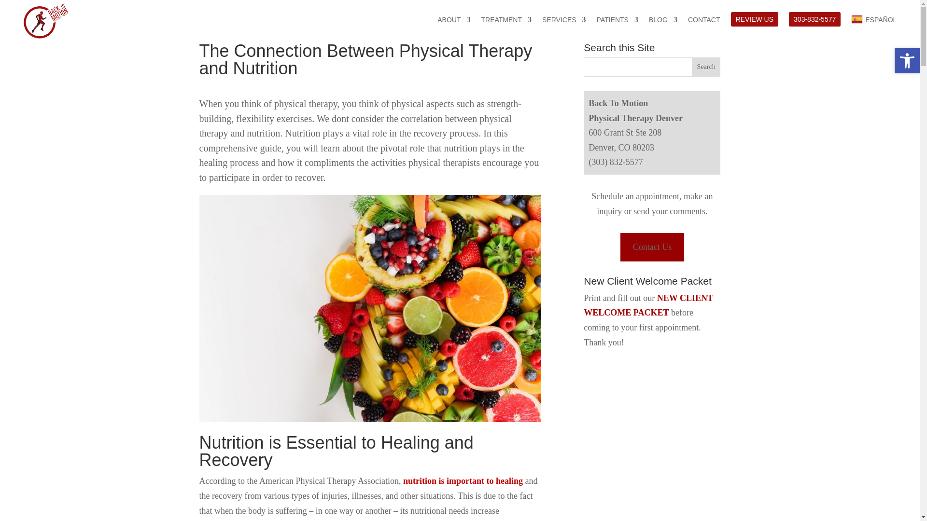  Describe the element at coordinates (618, 20) in the screenshot. I see `PATIENTS` at that location.